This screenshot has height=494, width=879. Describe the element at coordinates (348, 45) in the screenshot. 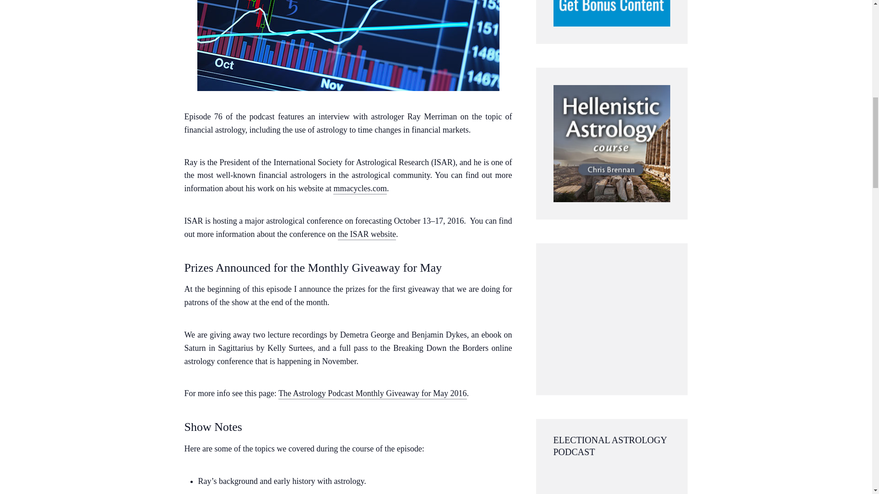

I see `Financial Astrology with Ray Merriman` at that location.